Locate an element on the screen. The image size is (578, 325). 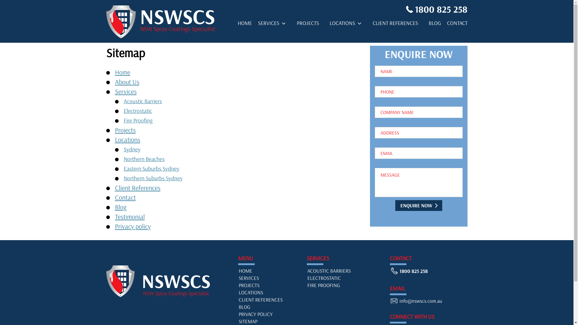
BLOG is located at coordinates (435, 24).